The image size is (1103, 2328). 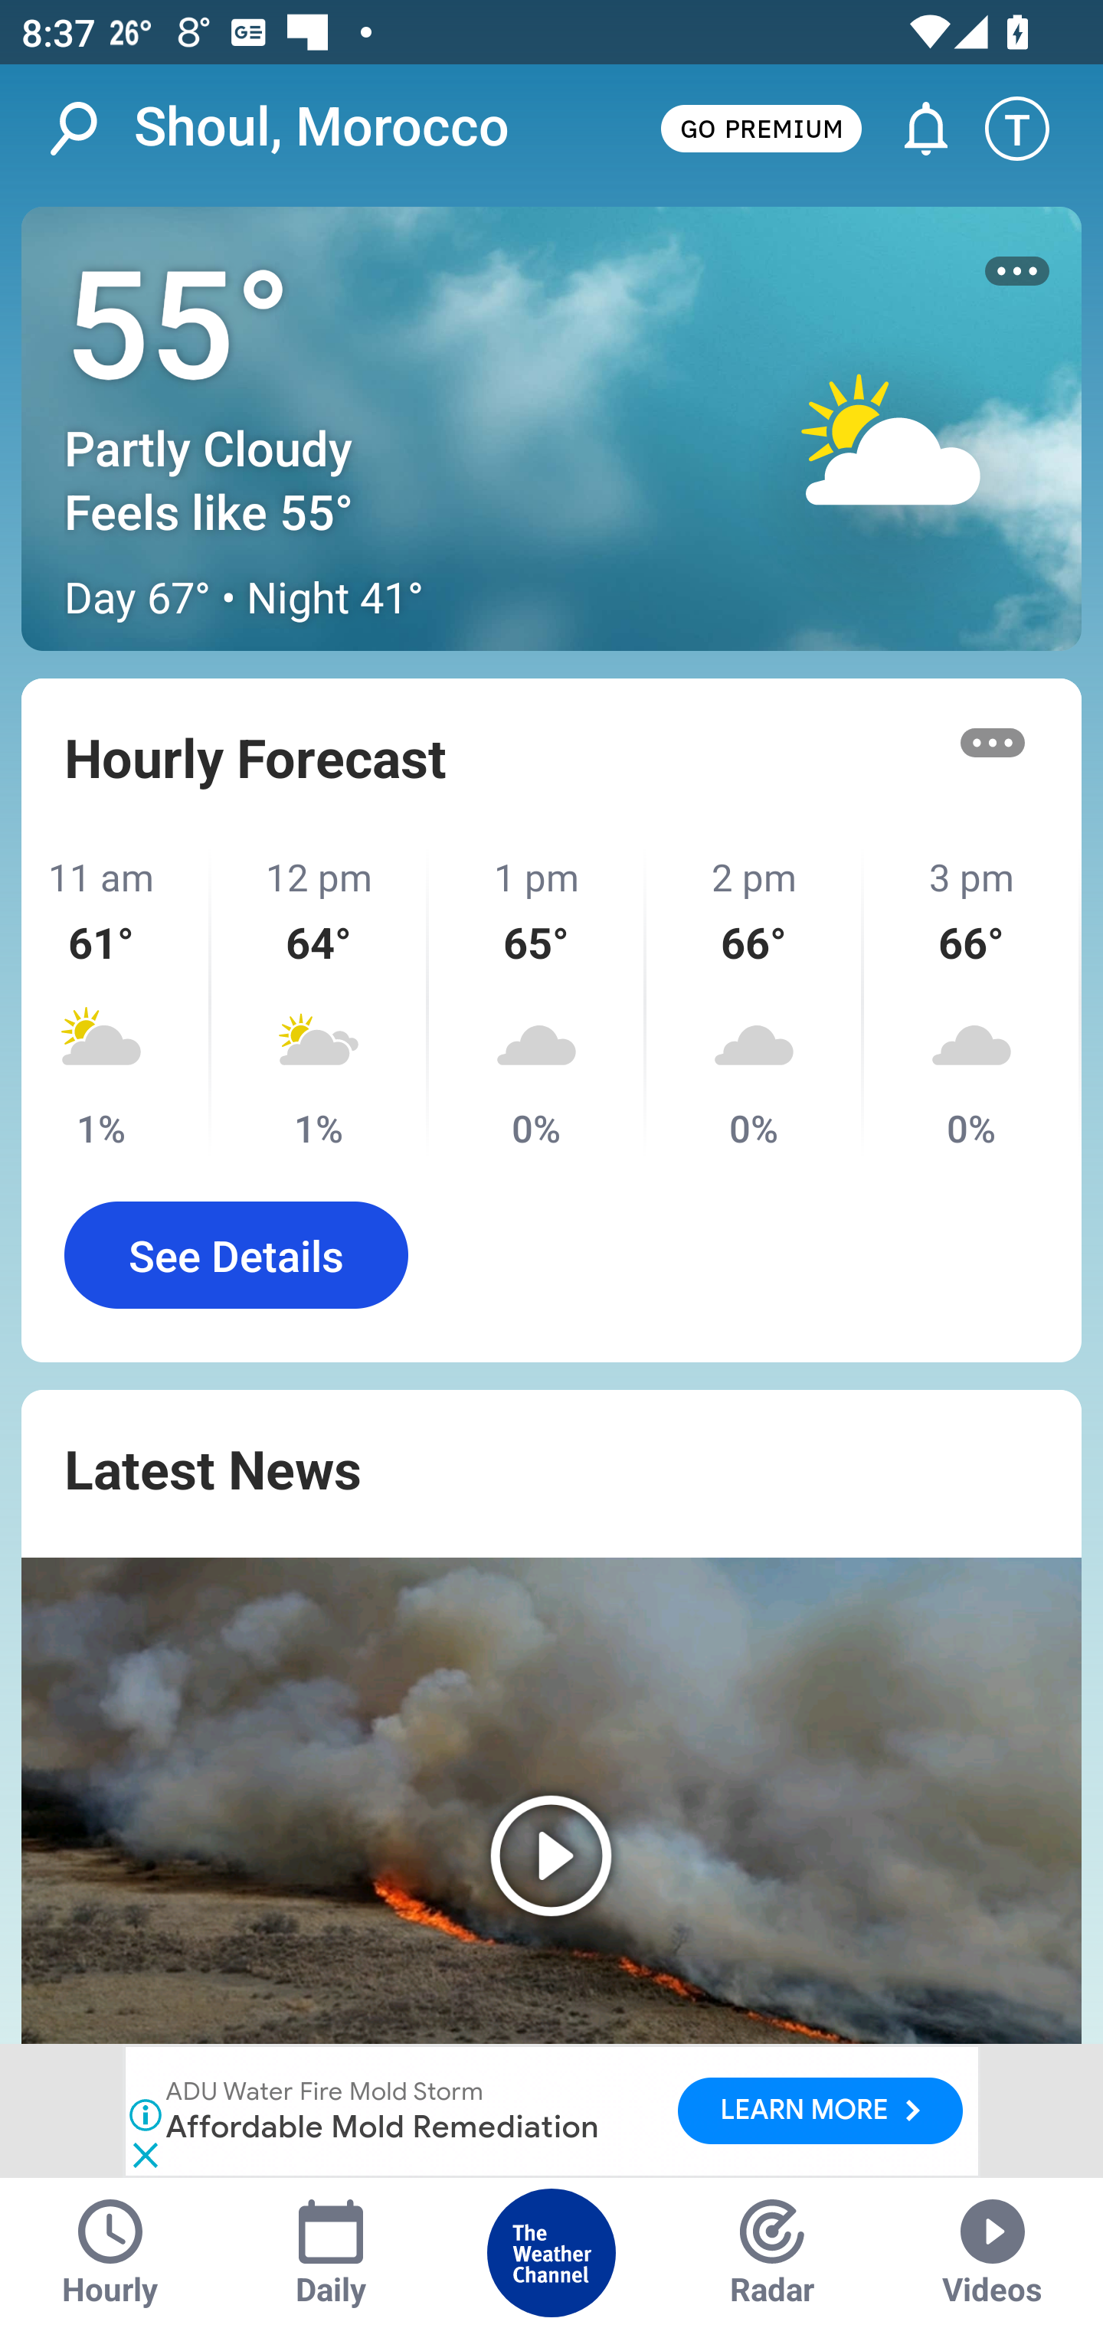 I want to click on Shoul, Morocco, so click(x=322, y=127).